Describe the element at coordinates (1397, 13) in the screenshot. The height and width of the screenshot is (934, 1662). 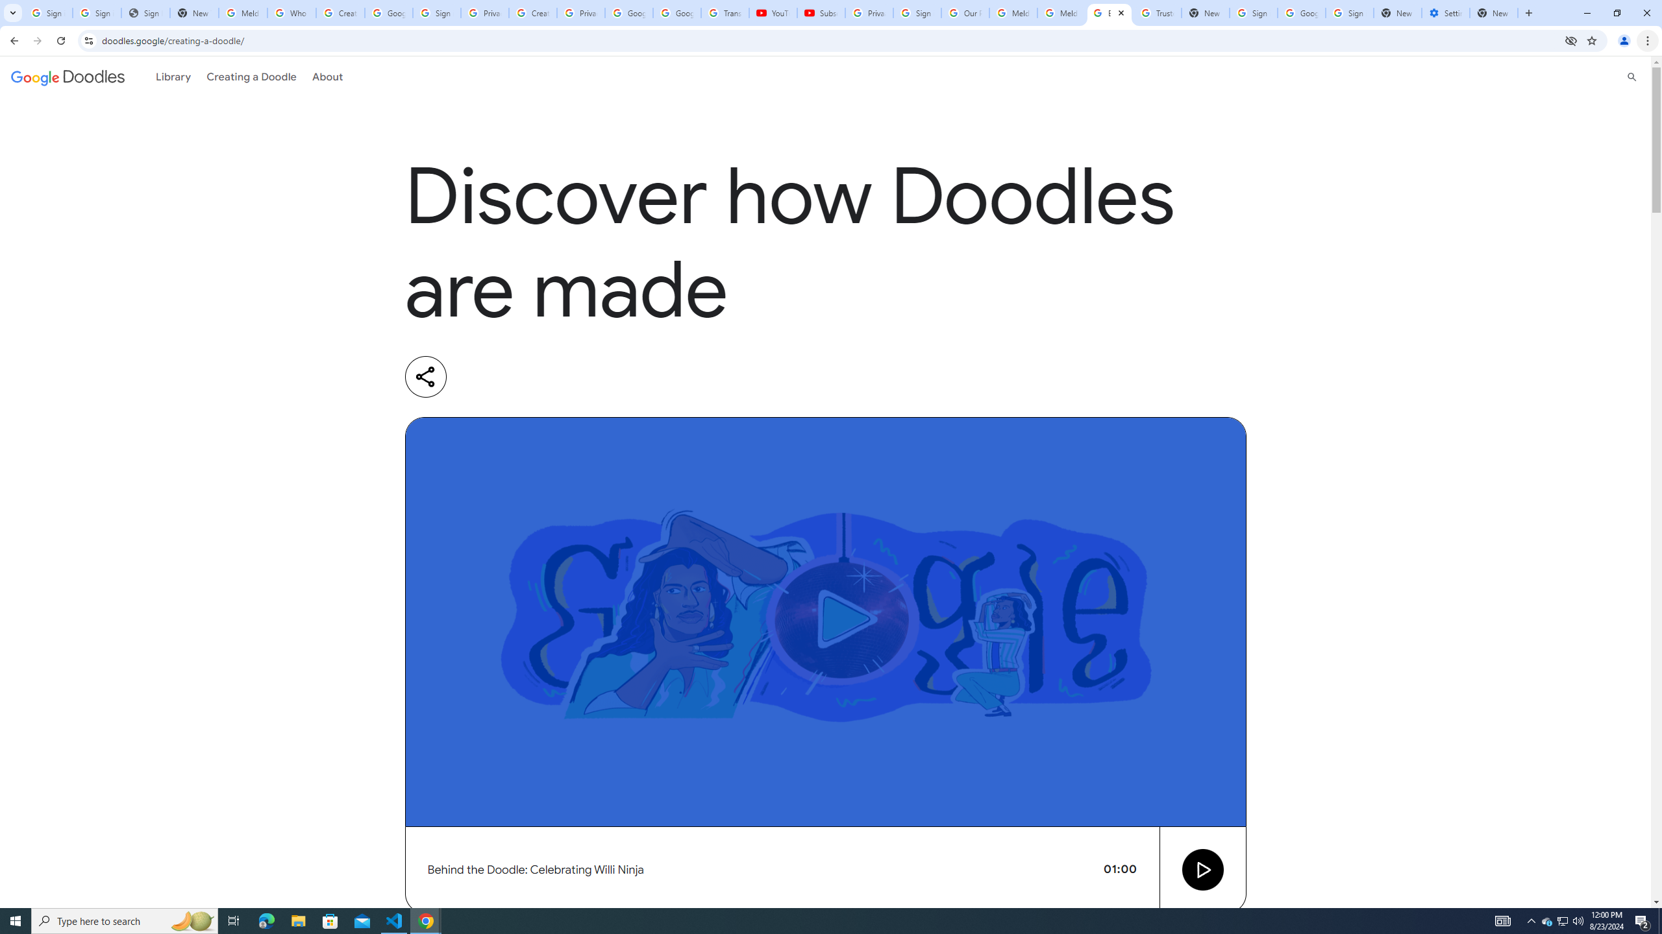
I see `New Tab` at that location.